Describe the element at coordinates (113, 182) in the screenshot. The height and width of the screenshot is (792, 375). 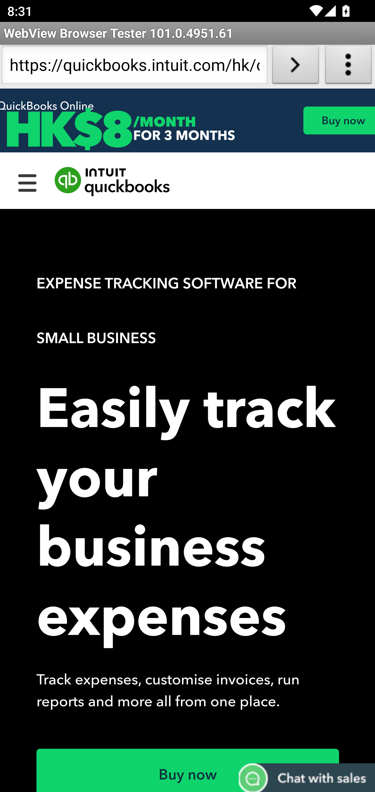
I see `quickbooks` at that location.